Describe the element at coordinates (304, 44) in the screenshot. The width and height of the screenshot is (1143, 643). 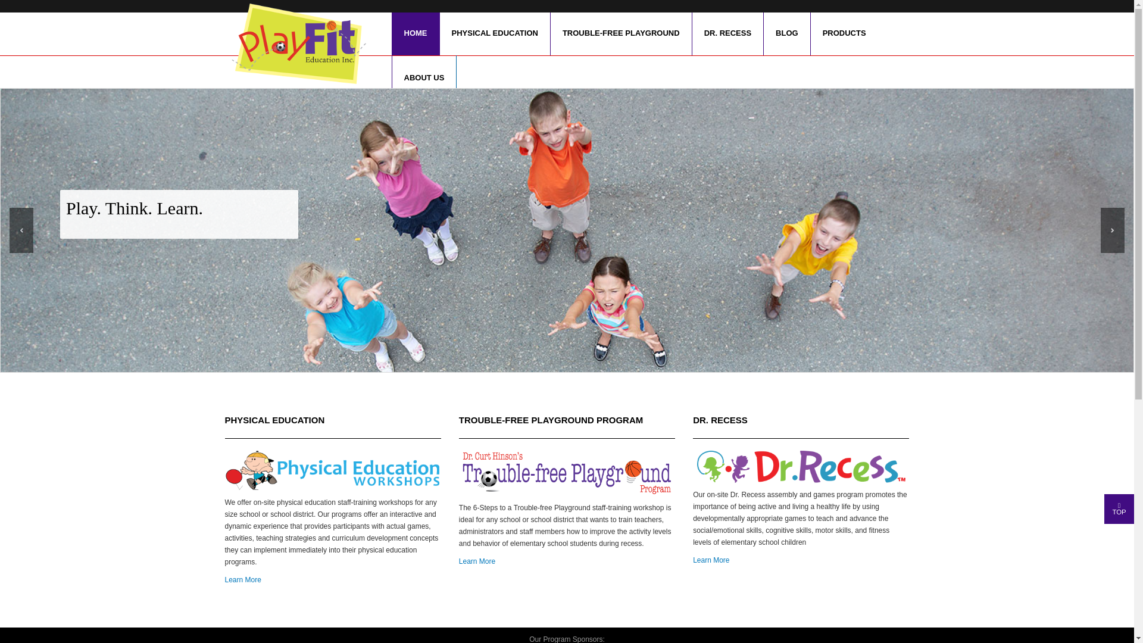
I see `Playfit Education` at that location.